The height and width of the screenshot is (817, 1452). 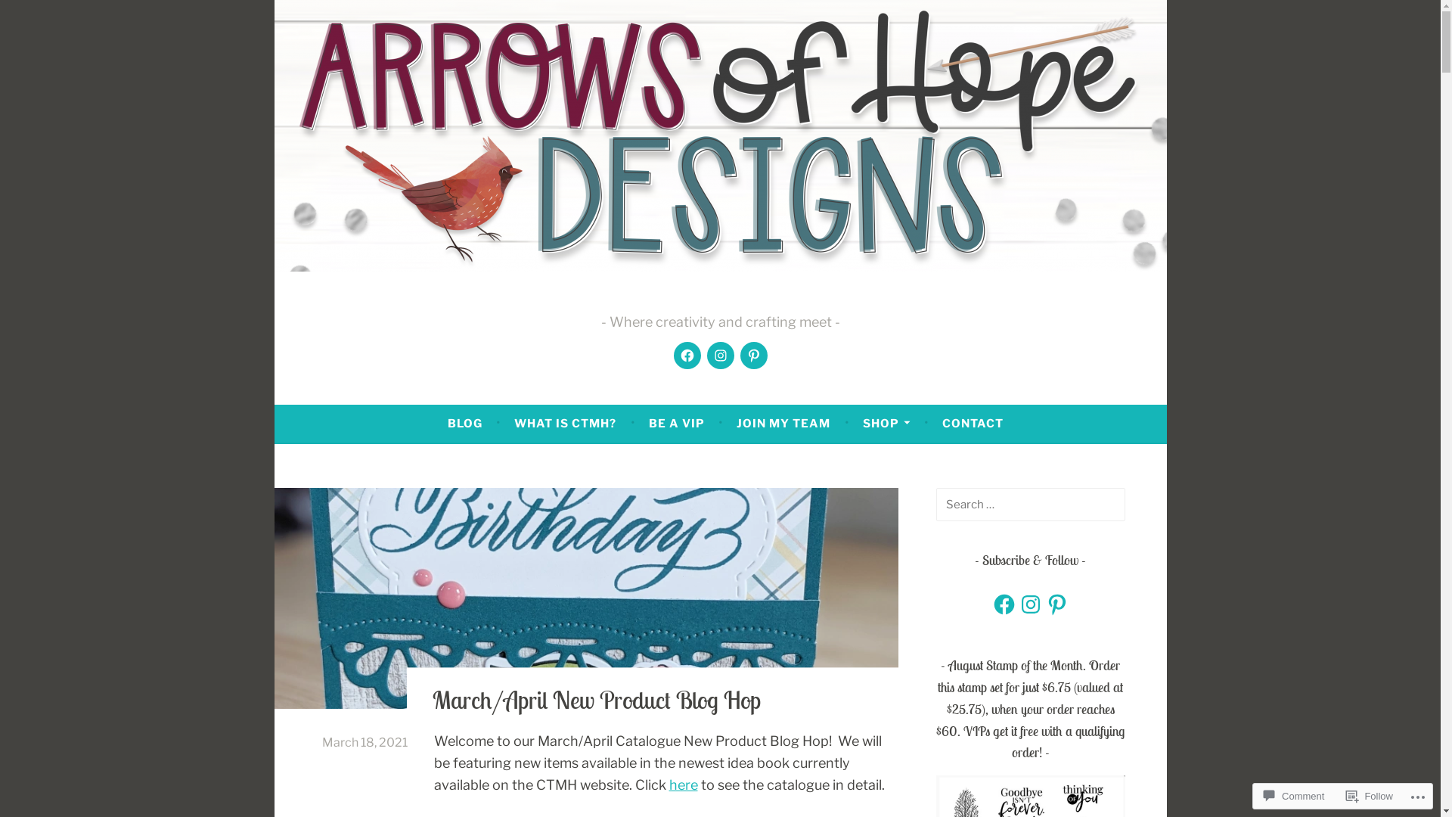 What do you see at coordinates (1294, 796) in the screenshot?
I see `Comment` at bounding box center [1294, 796].